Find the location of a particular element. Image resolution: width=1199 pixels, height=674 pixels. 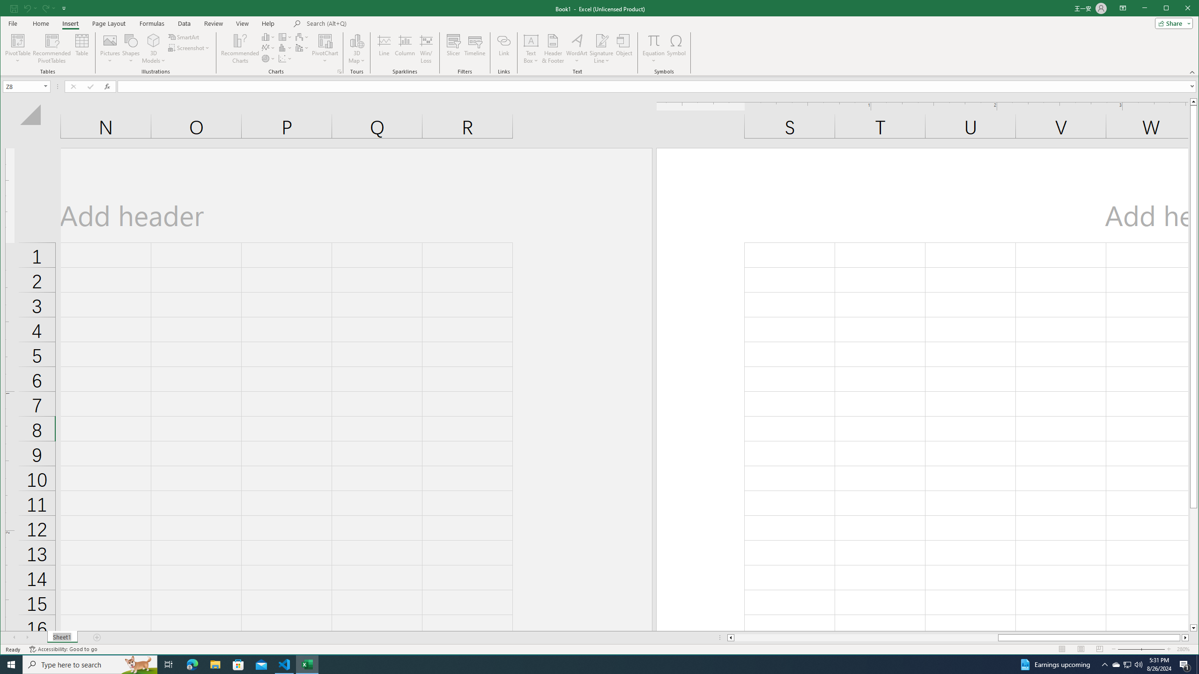

Visual Studio Code - 1 running window is located at coordinates (285, 665).